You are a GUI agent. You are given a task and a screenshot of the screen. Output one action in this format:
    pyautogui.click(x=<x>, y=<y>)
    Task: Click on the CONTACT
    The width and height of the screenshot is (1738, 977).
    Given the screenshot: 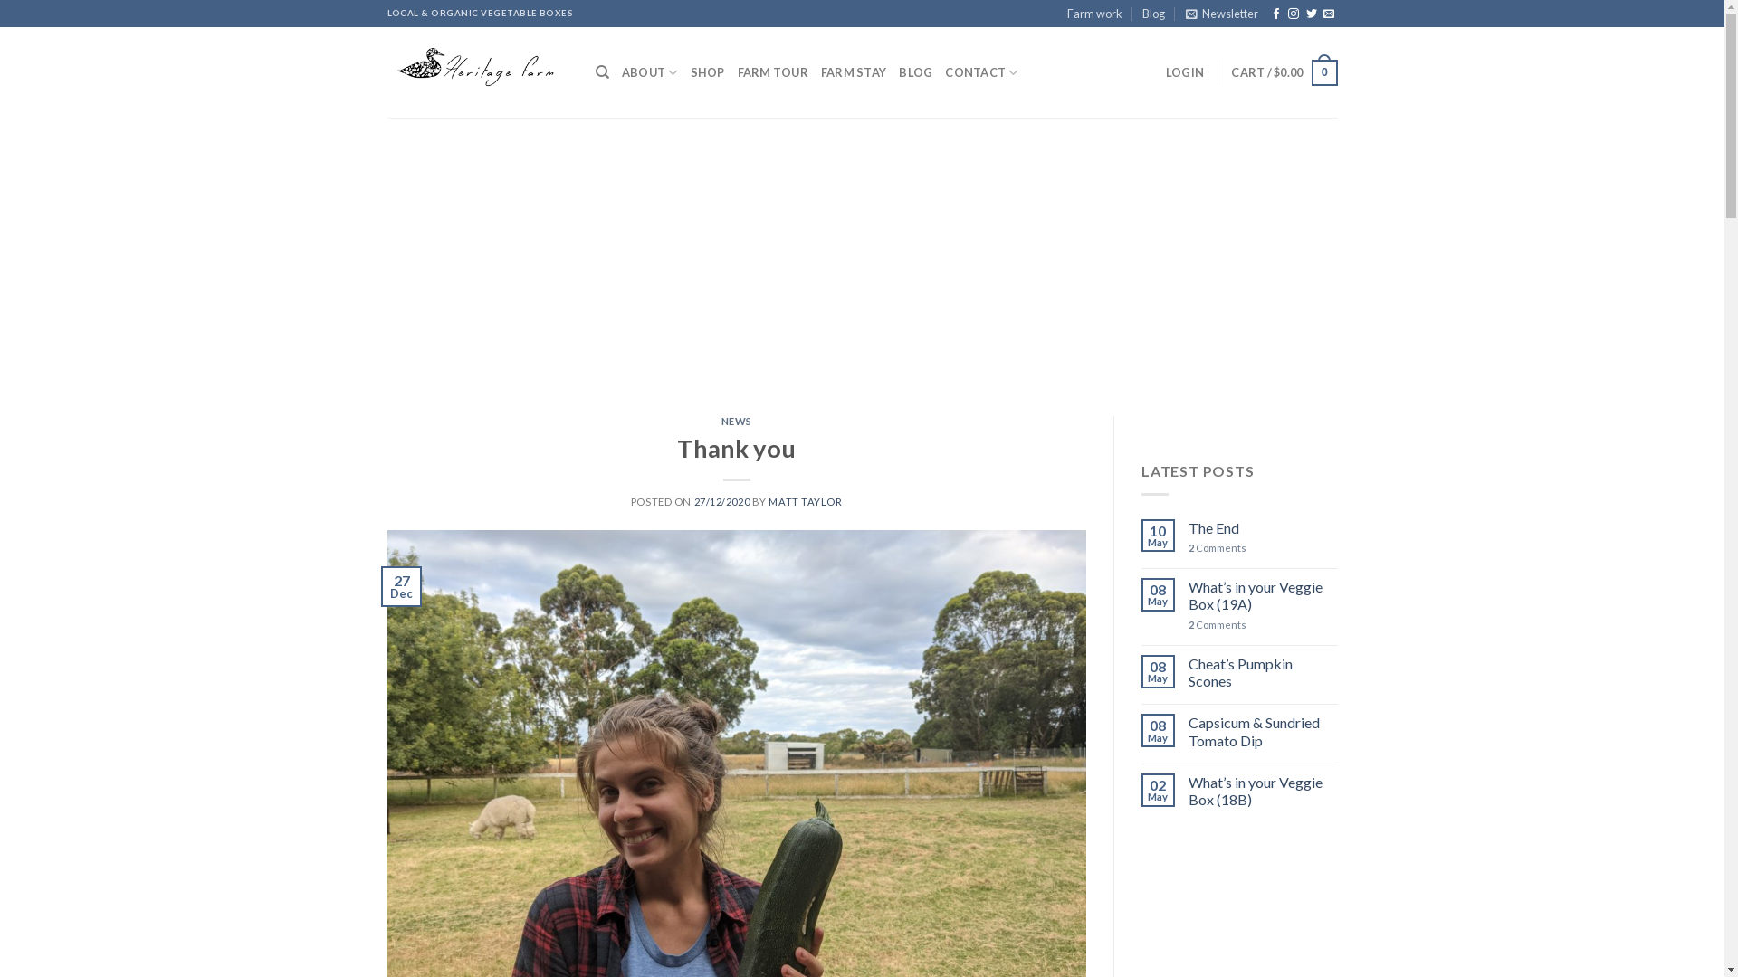 What is the action you would take?
    pyautogui.click(x=981, y=72)
    